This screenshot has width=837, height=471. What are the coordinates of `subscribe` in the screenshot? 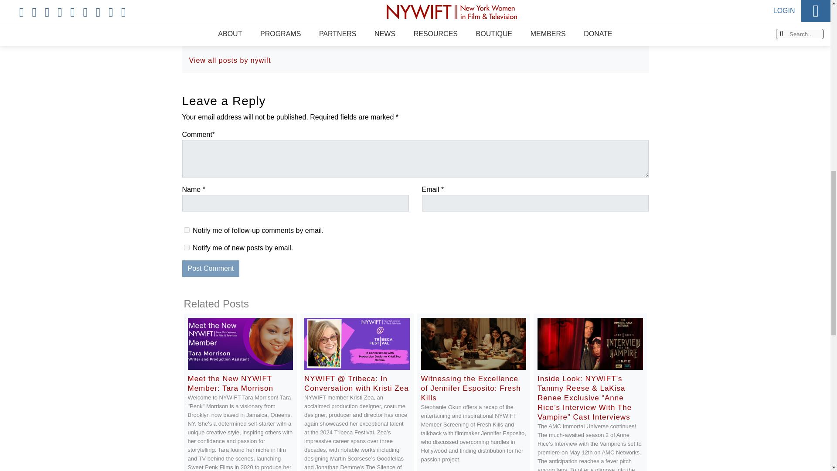 It's located at (187, 229).